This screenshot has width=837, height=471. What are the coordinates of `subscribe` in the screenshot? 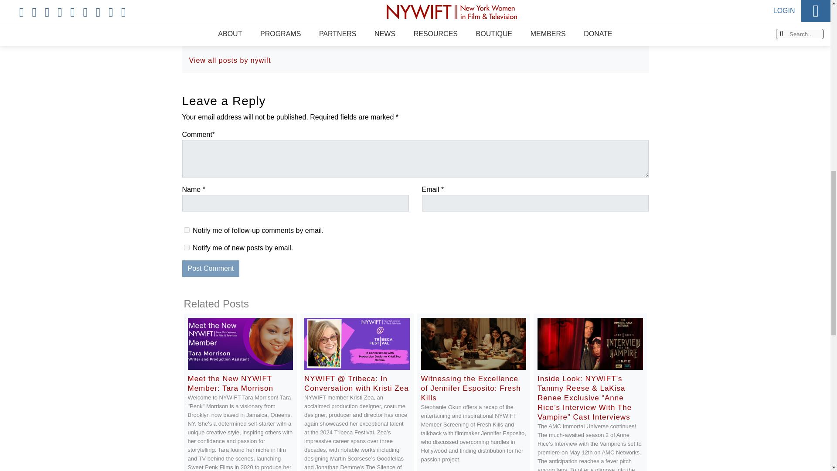 It's located at (187, 229).